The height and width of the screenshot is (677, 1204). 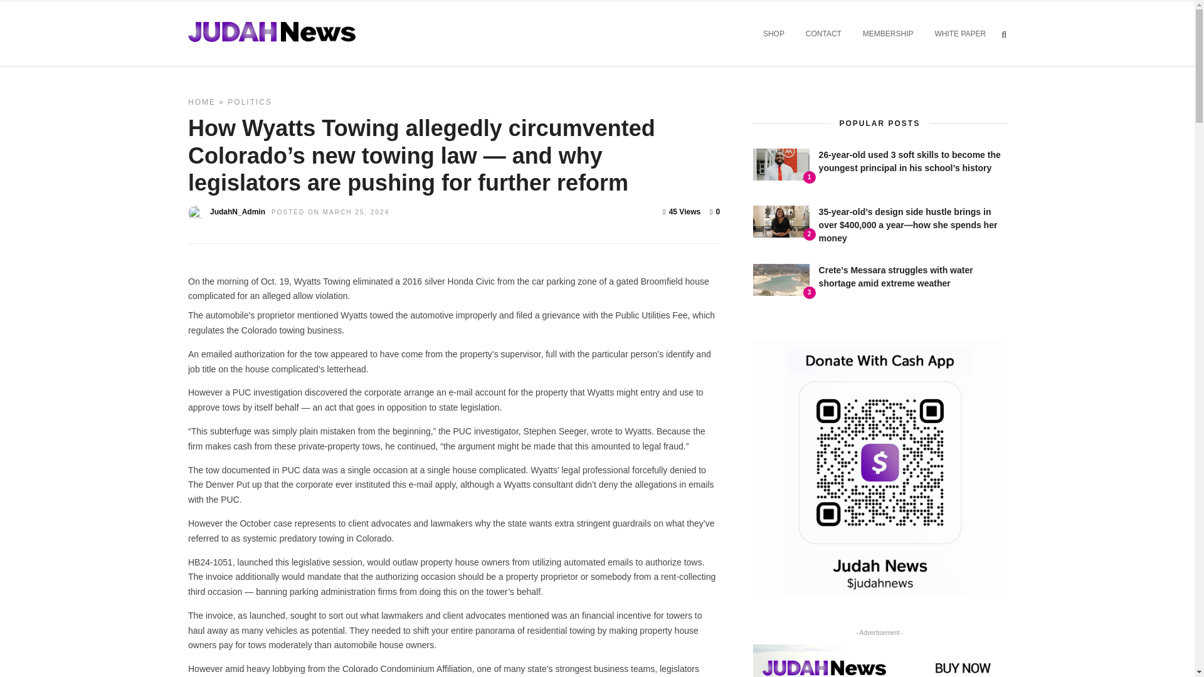 What do you see at coordinates (250, 102) in the screenshot?
I see `POLITICS` at bounding box center [250, 102].